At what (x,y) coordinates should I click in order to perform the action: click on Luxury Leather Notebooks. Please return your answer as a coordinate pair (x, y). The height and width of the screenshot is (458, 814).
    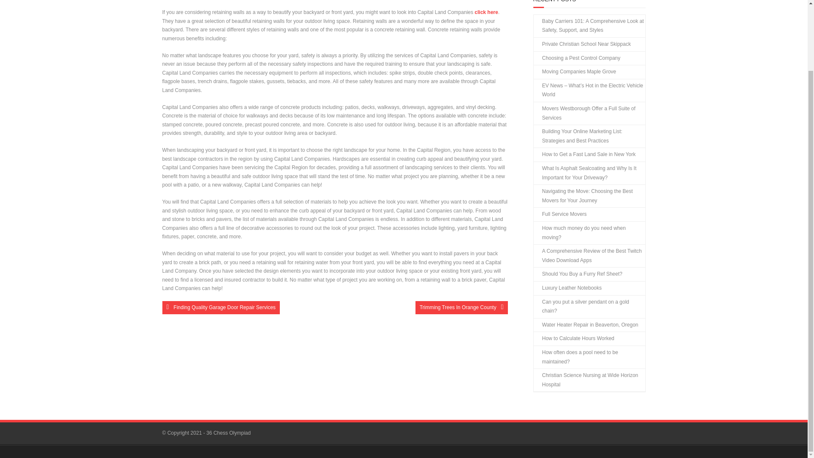
    Looking at the image, I should click on (567, 288).